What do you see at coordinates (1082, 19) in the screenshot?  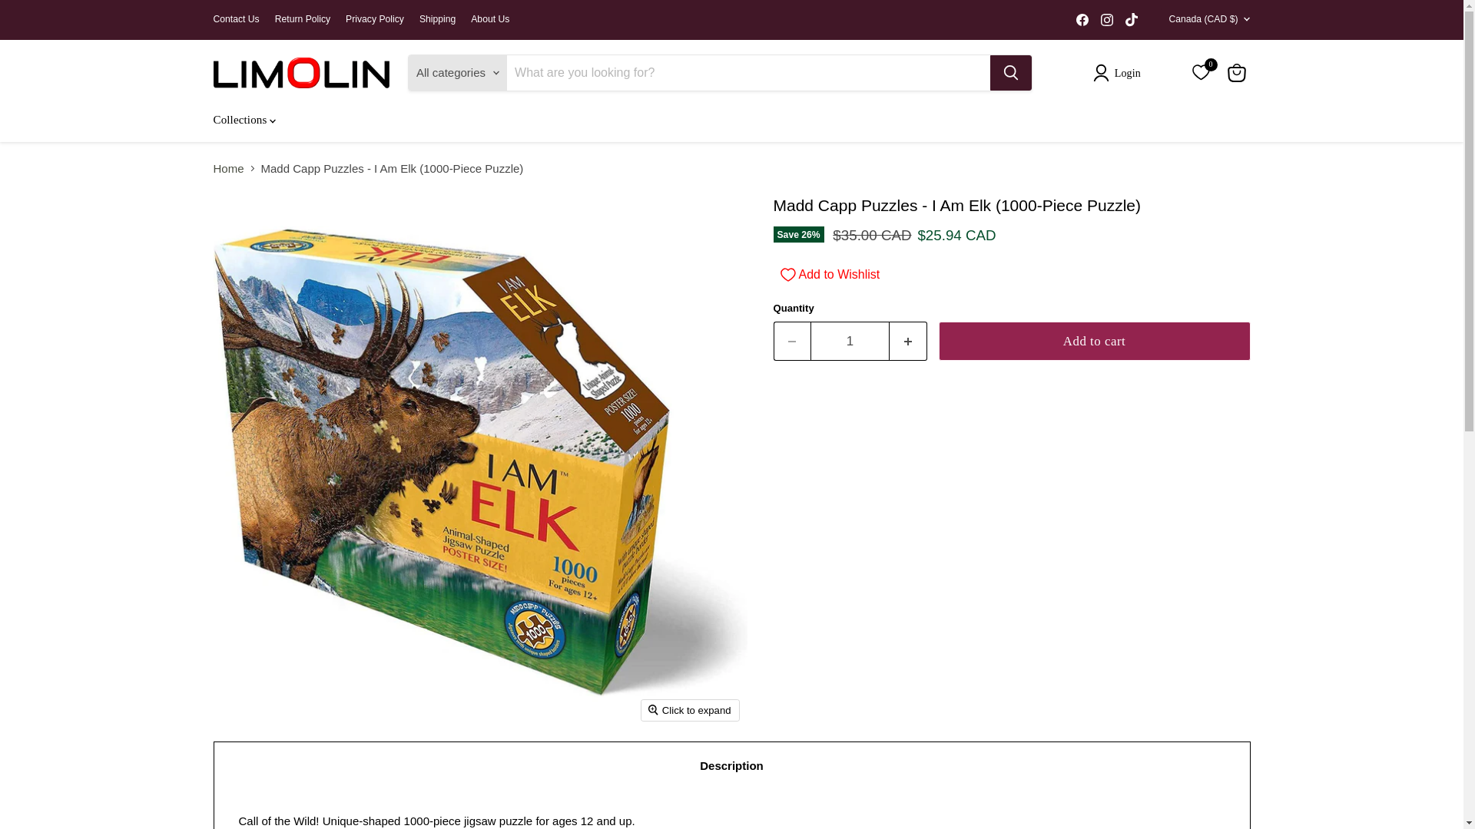 I see `Facebook` at bounding box center [1082, 19].